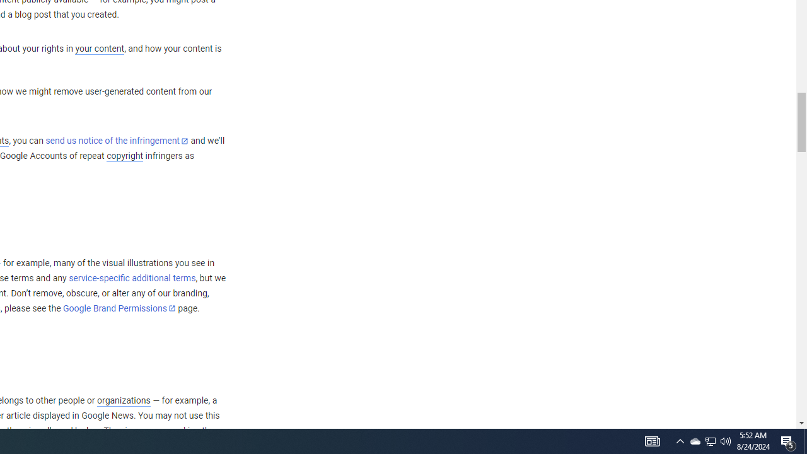 Image resolution: width=807 pixels, height=454 pixels. What do you see at coordinates (124, 400) in the screenshot?
I see `organizations` at bounding box center [124, 400].